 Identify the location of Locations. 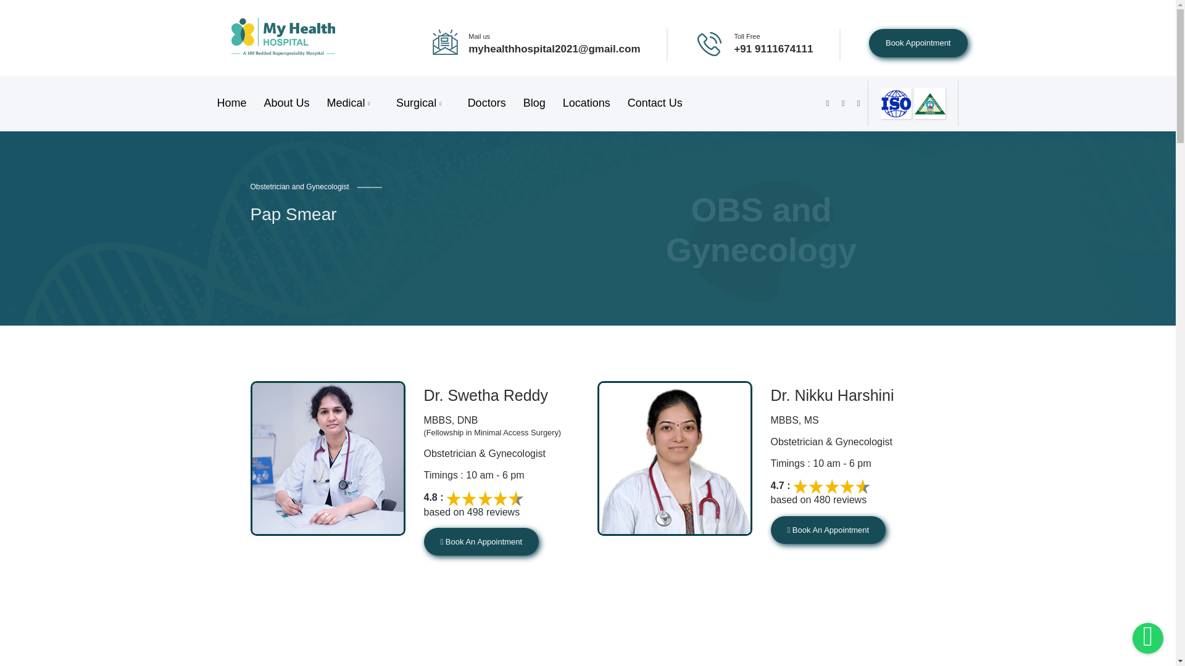
(586, 103).